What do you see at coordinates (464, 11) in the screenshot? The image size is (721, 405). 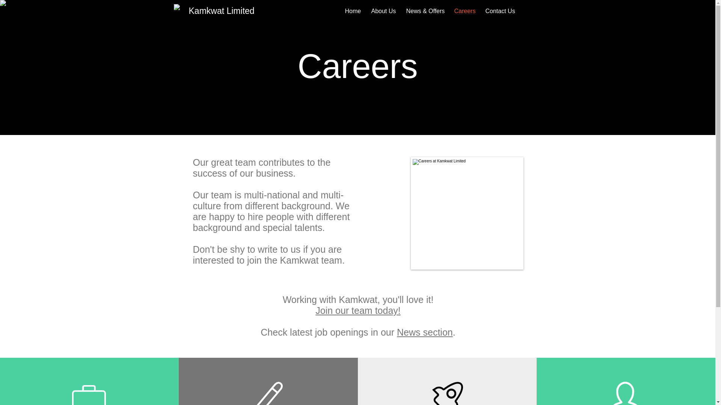 I see `Careers` at bounding box center [464, 11].